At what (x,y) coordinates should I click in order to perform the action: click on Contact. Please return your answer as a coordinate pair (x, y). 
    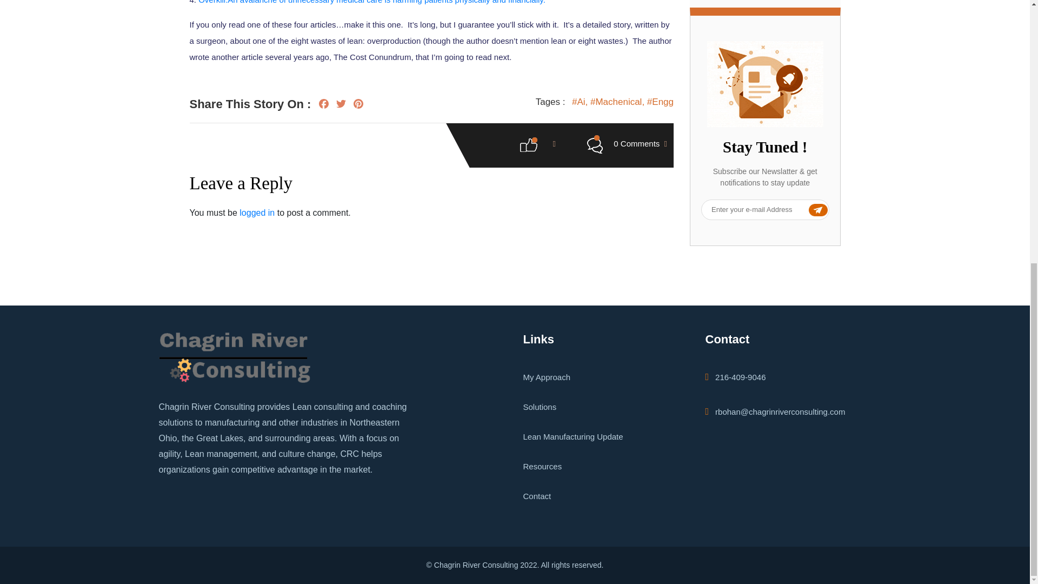
    Looking at the image, I should click on (537, 496).